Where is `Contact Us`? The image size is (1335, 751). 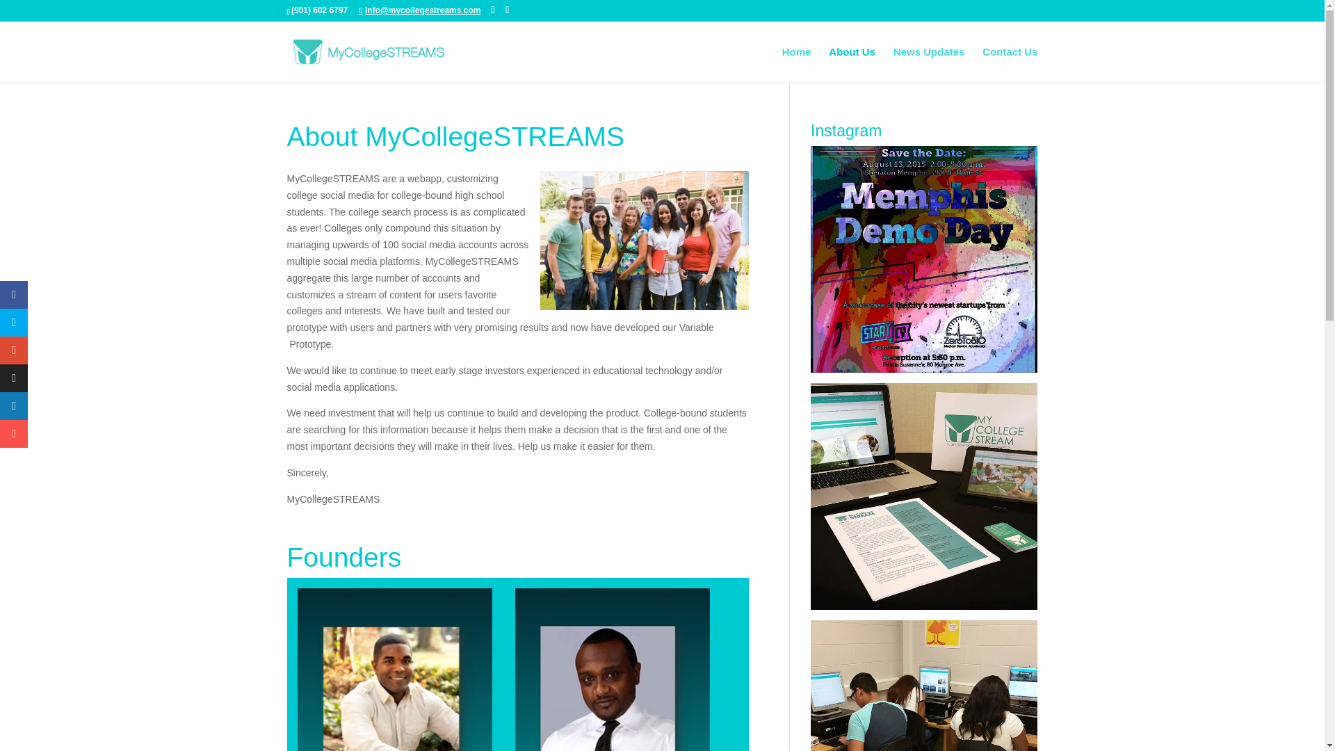
Contact Us is located at coordinates (1010, 65).